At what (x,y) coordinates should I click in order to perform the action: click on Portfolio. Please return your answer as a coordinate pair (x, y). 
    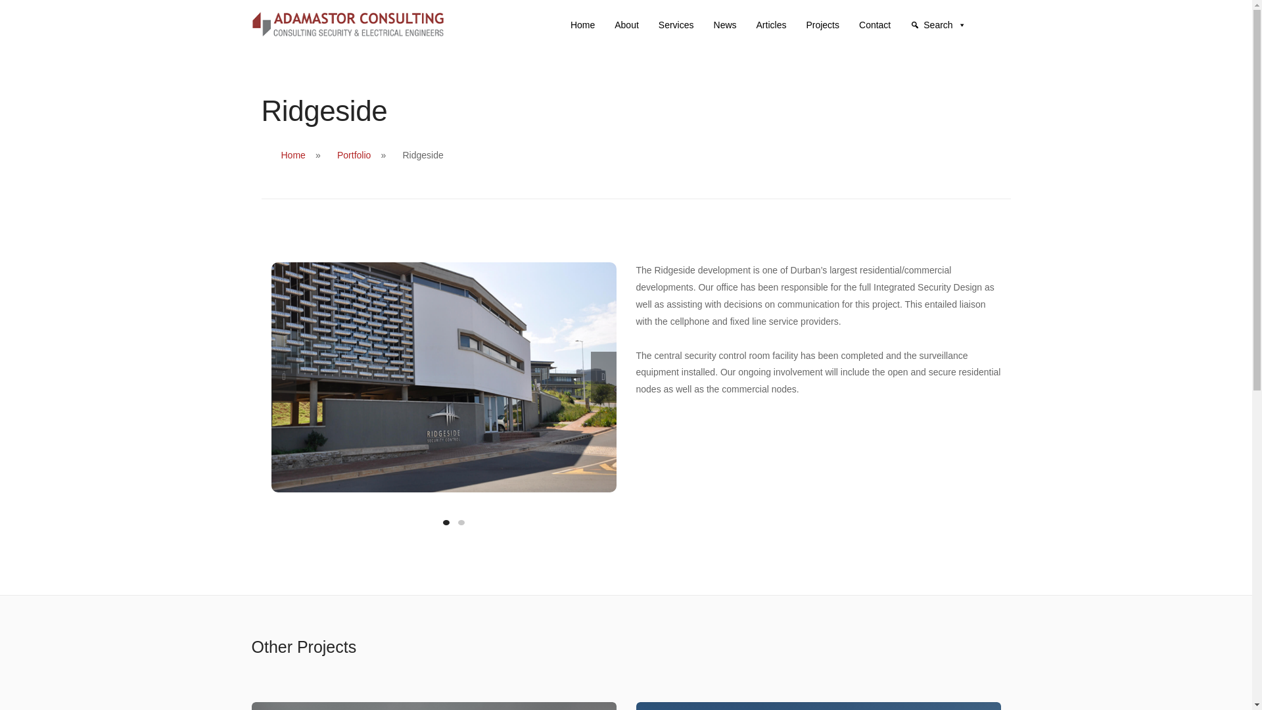
    Looking at the image, I should click on (354, 155).